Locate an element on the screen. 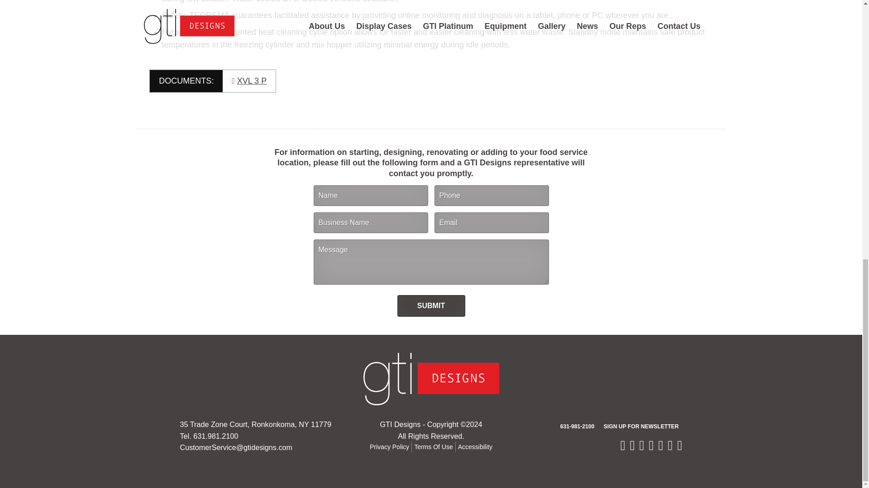 The image size is (869, 488). XVL 3 P is located at coordinates (252, 81).